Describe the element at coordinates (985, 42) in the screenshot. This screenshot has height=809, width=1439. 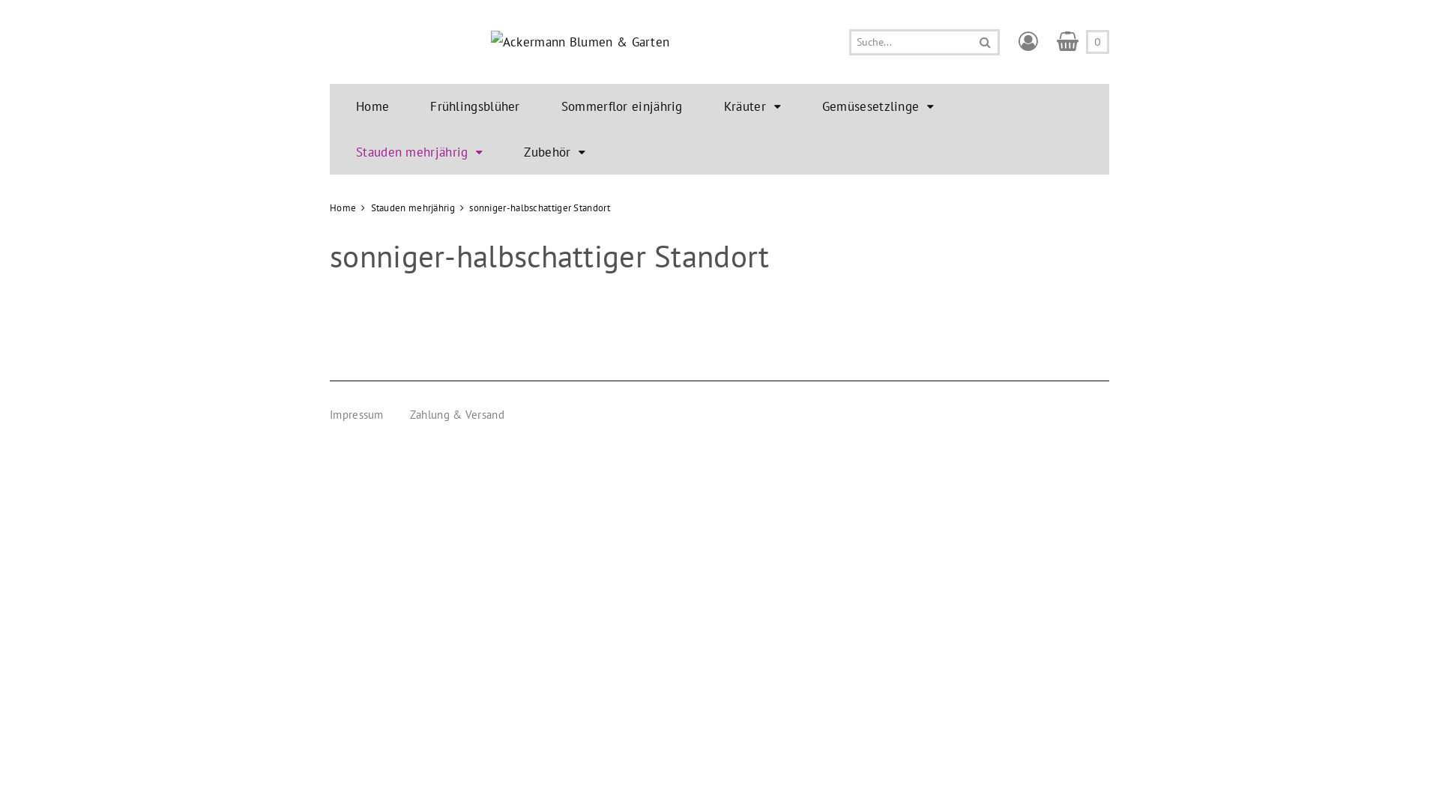
I see `Suche` at that location.